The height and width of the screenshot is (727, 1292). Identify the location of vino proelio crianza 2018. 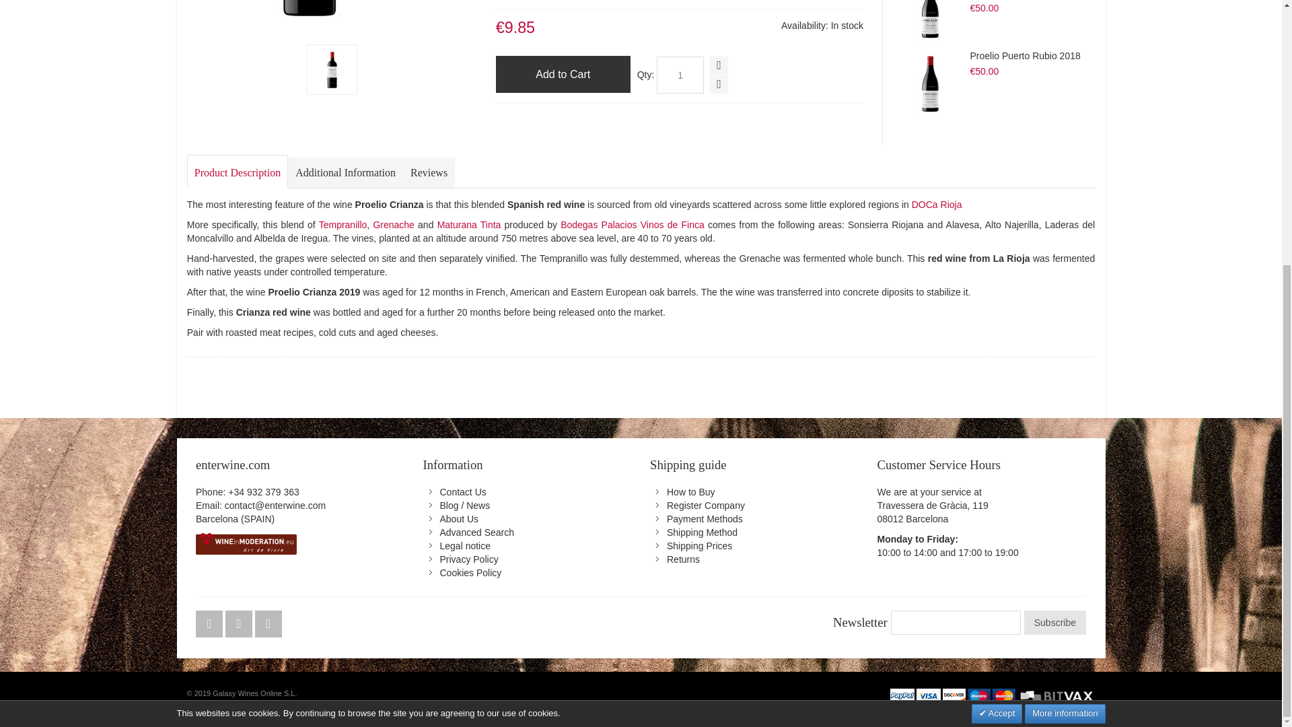
(310, 18).